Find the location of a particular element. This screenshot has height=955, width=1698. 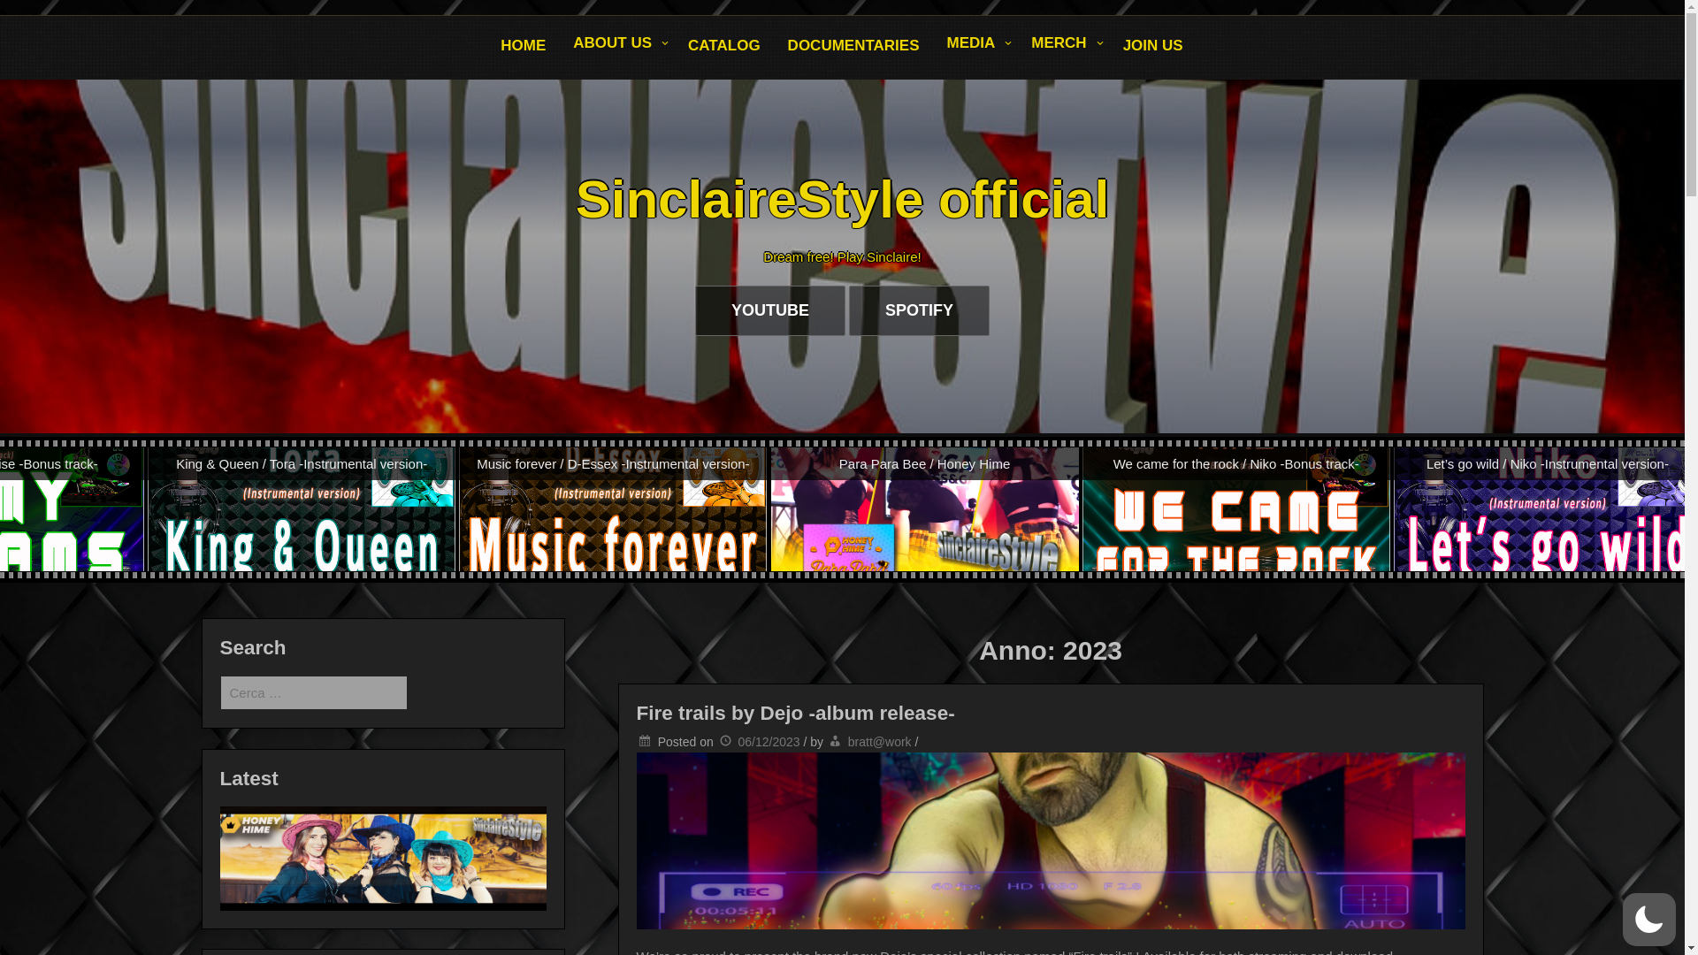

MEDIA is located at coordinates (976, 44).